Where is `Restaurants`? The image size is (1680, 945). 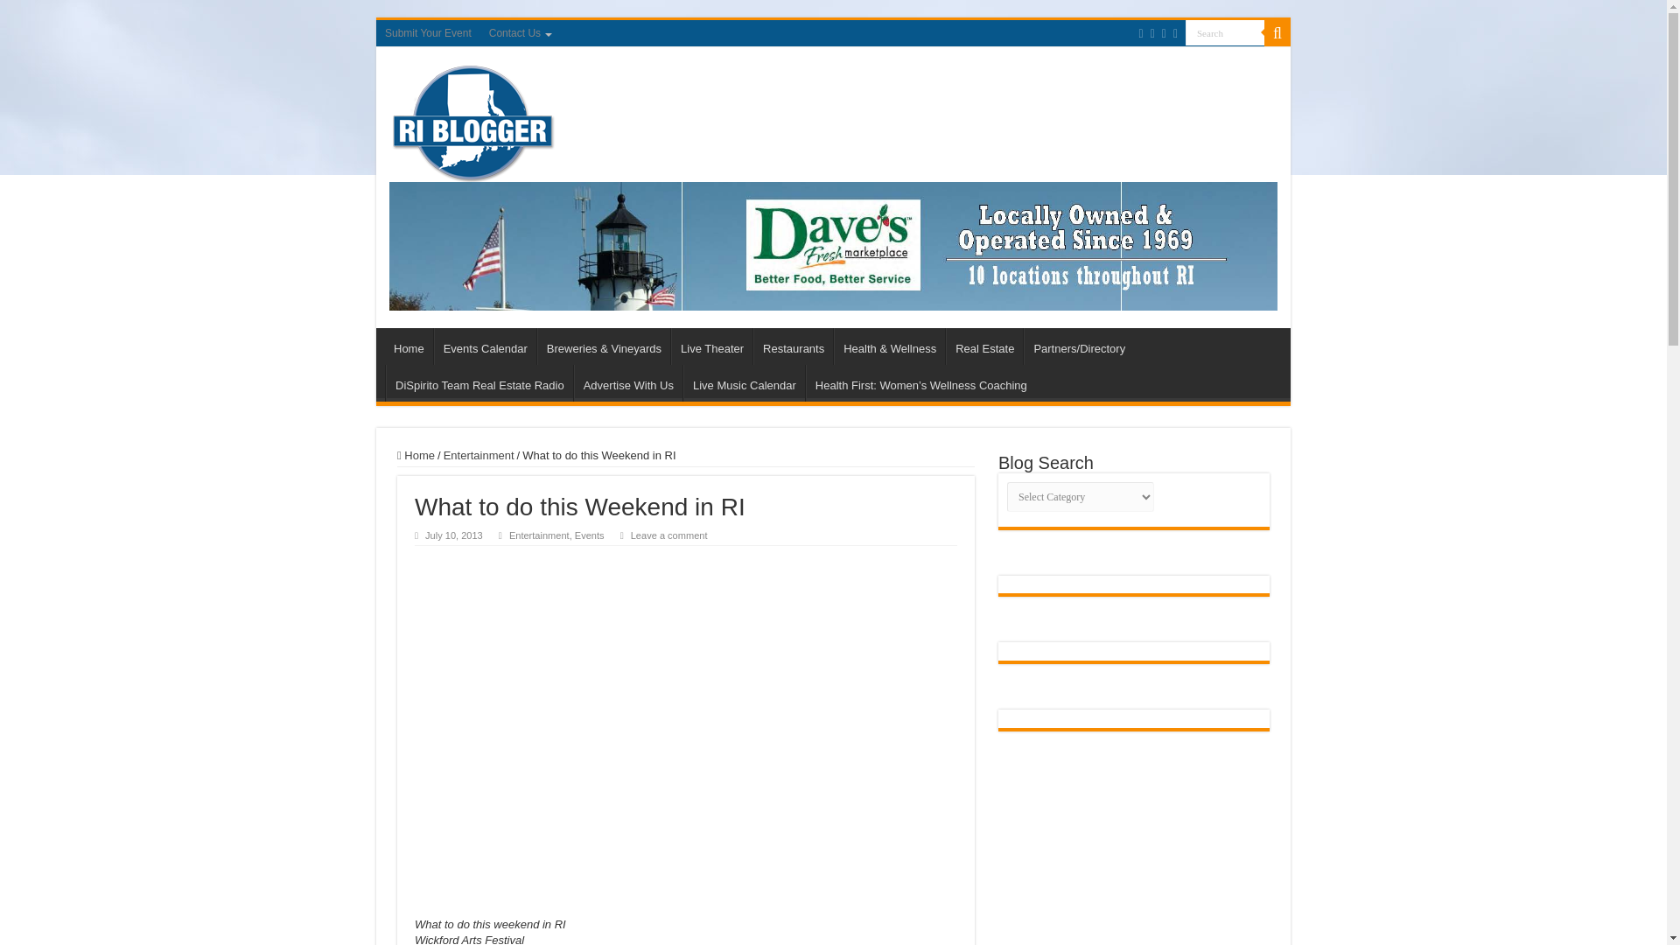 Restaurants is located at coordinates (793, 346).